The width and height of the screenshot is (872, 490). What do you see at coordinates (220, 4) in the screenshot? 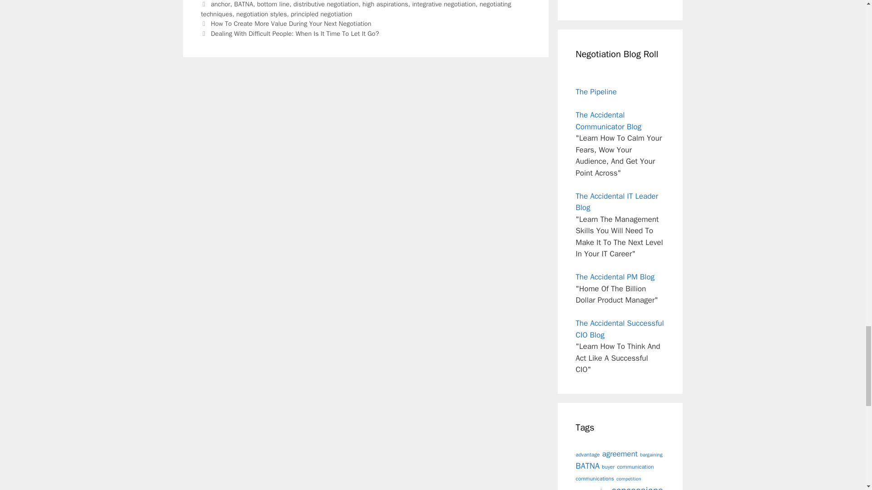
I see `anchor` at bounding box center [220, 4].